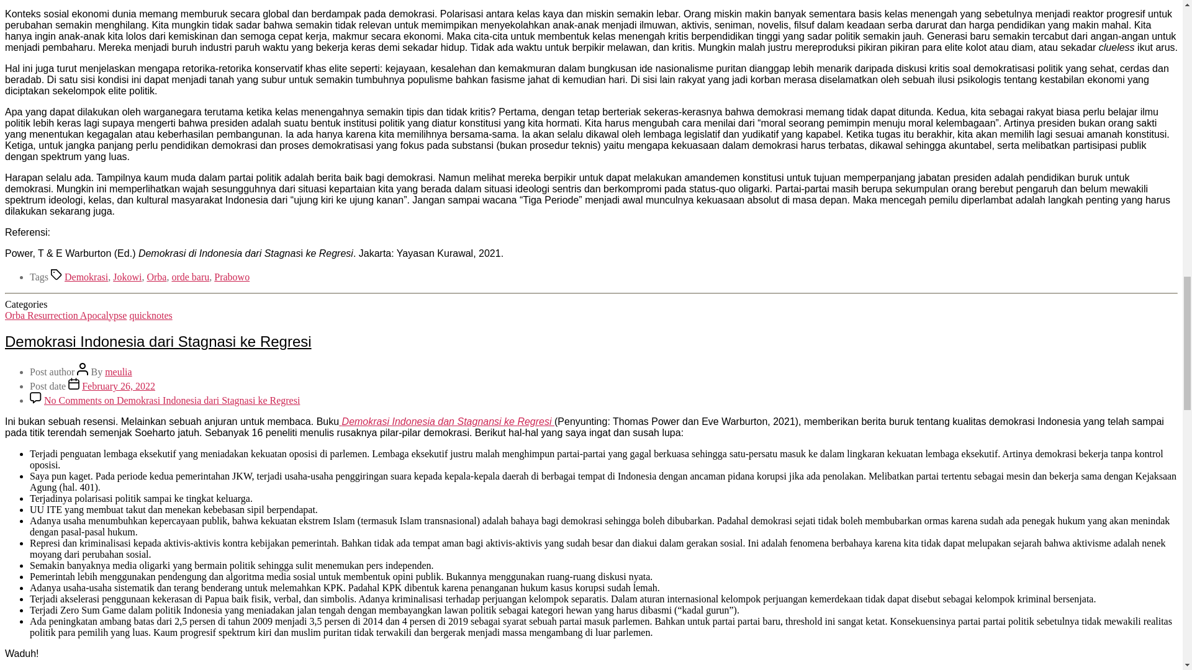 This screenshot has width=1192, height=670. I want to click on Prabowo, so click(232, 277).